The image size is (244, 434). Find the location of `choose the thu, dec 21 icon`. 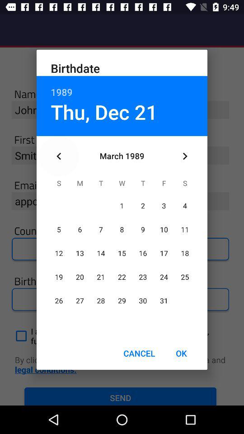

choose the thu, dec 21 icon is located at coordinates (104, 112).